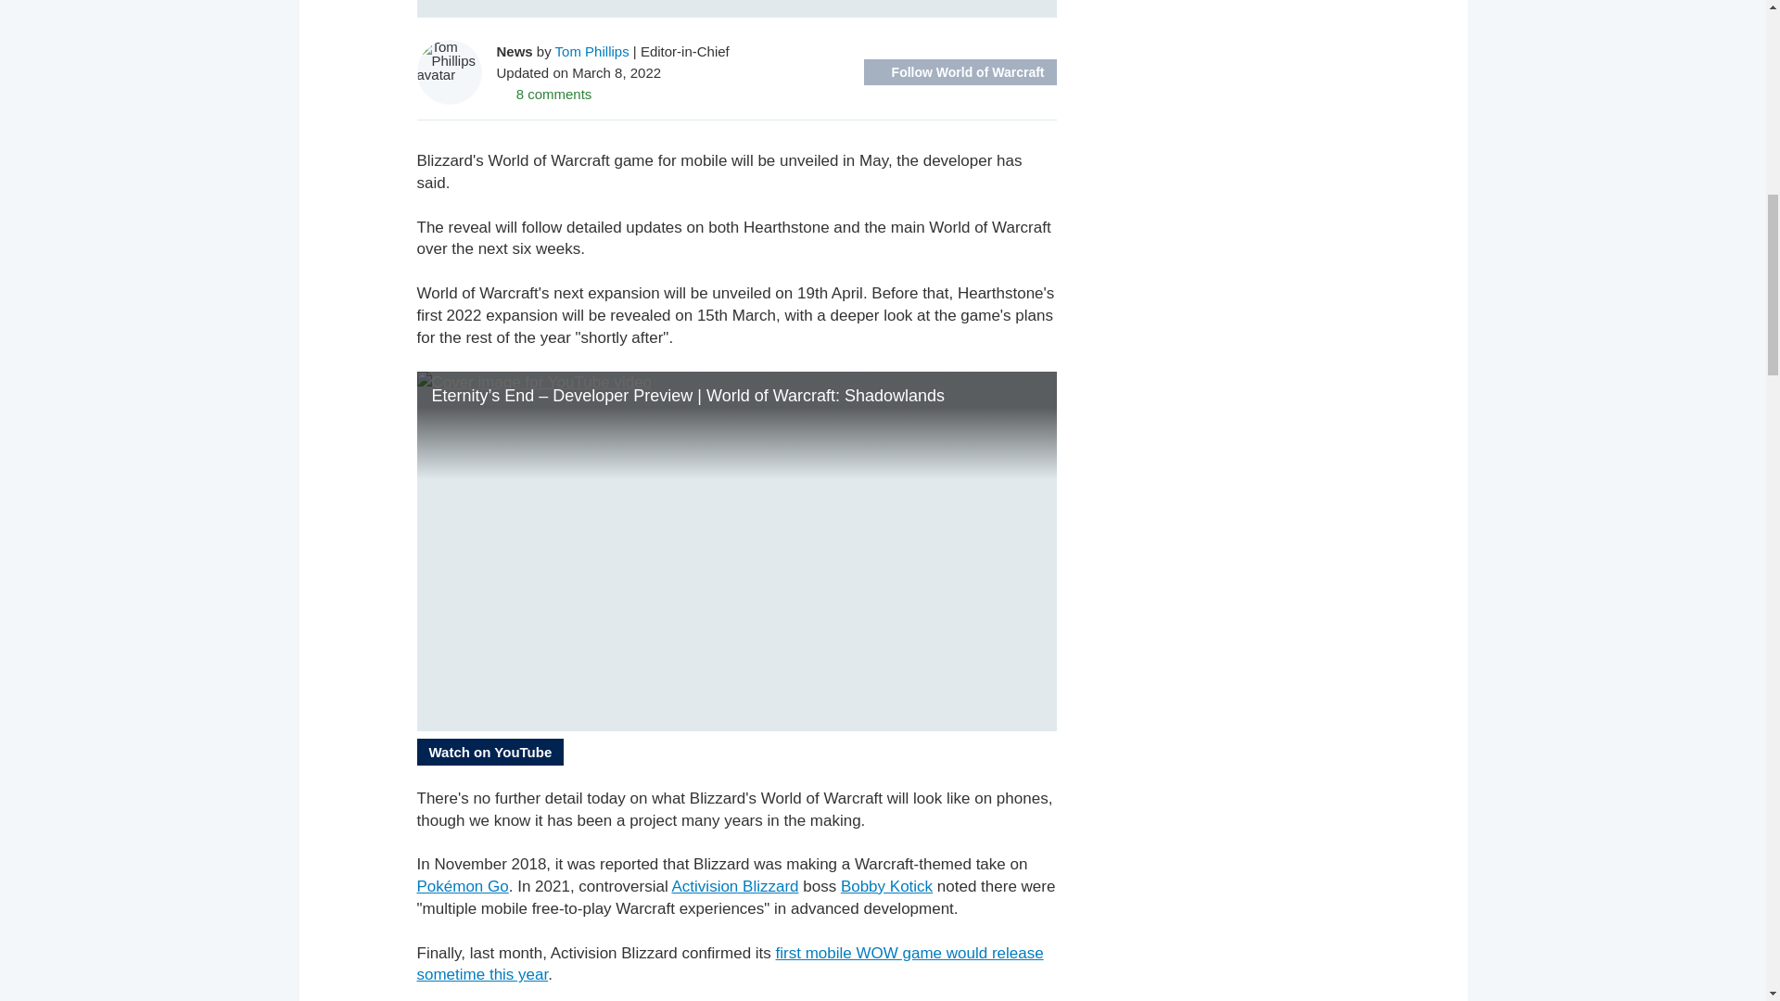  Describe the element at coordinates (960, 71) in the screenshot. I see `Follow World of Warcraft` at that location.